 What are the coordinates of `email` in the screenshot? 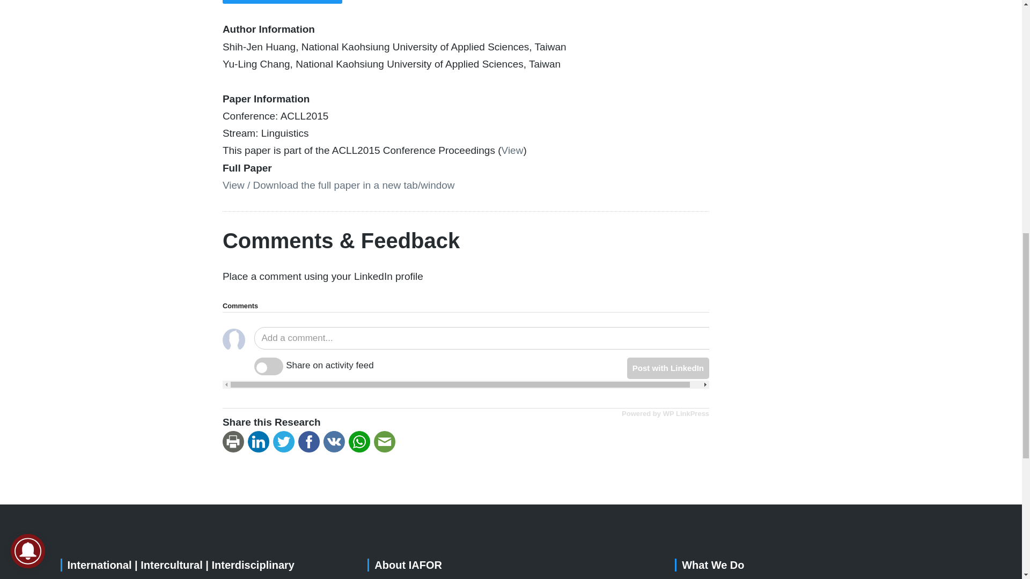 It's located at (386, 442).